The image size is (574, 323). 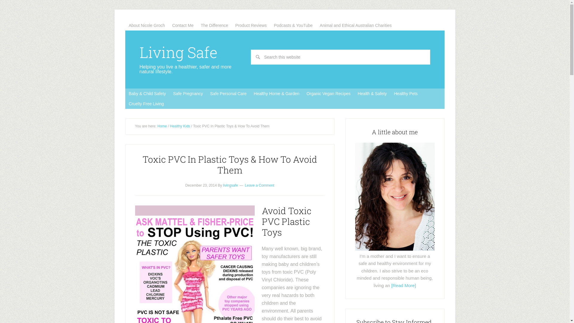 I want to click on [Read More], so click(x=404, y=285).